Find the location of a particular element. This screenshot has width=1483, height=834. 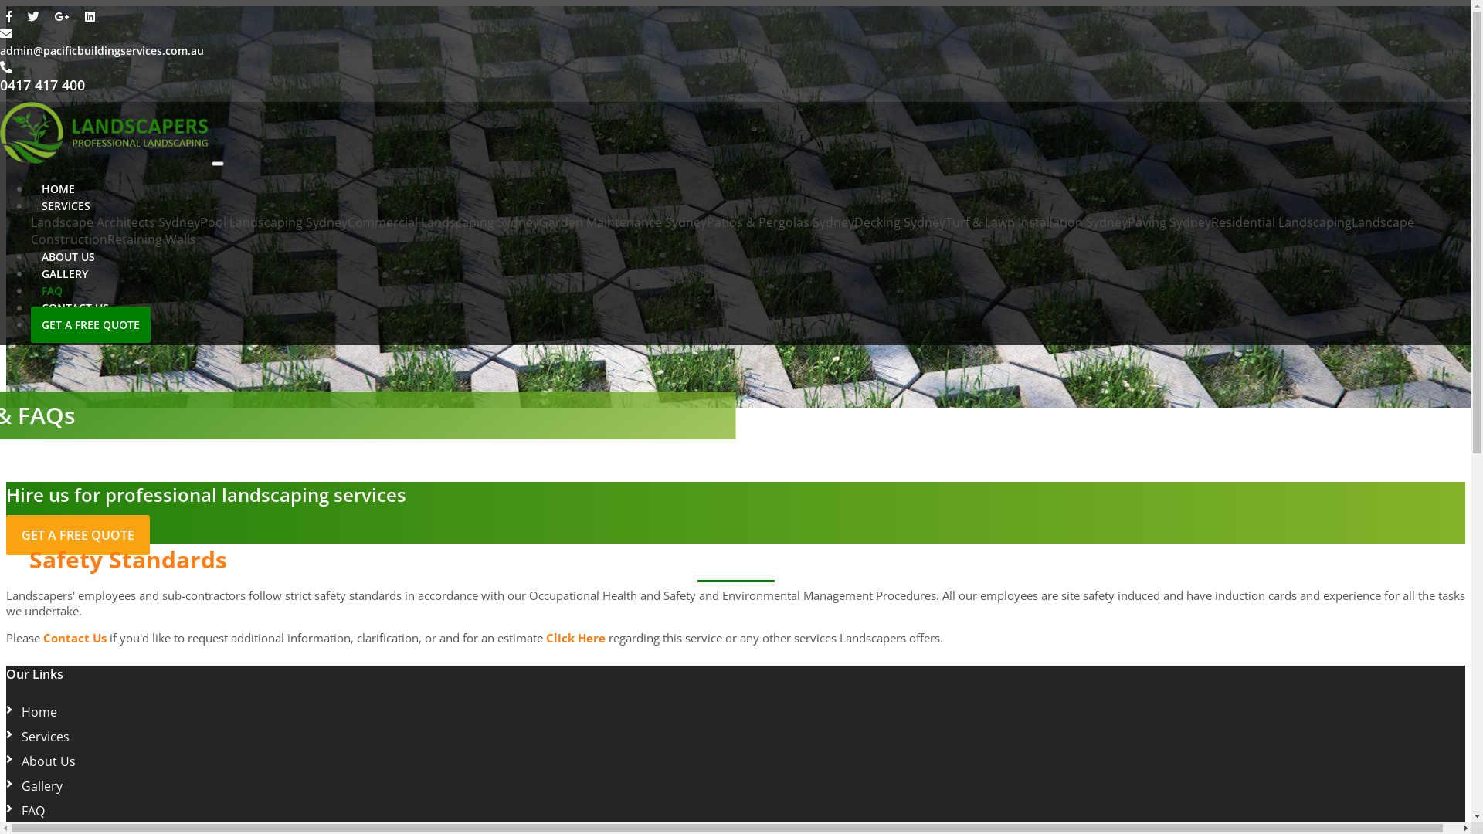

Turf & Lawn Installation Sydney is located at coordinates (1037, 222).